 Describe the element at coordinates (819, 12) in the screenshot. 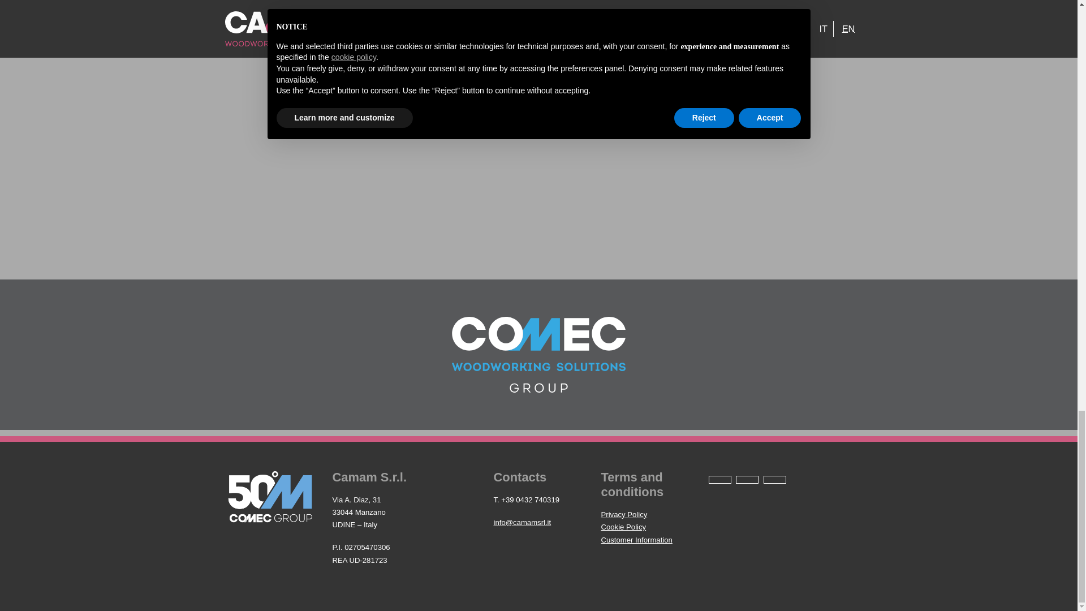

I see `Submit` at that location.